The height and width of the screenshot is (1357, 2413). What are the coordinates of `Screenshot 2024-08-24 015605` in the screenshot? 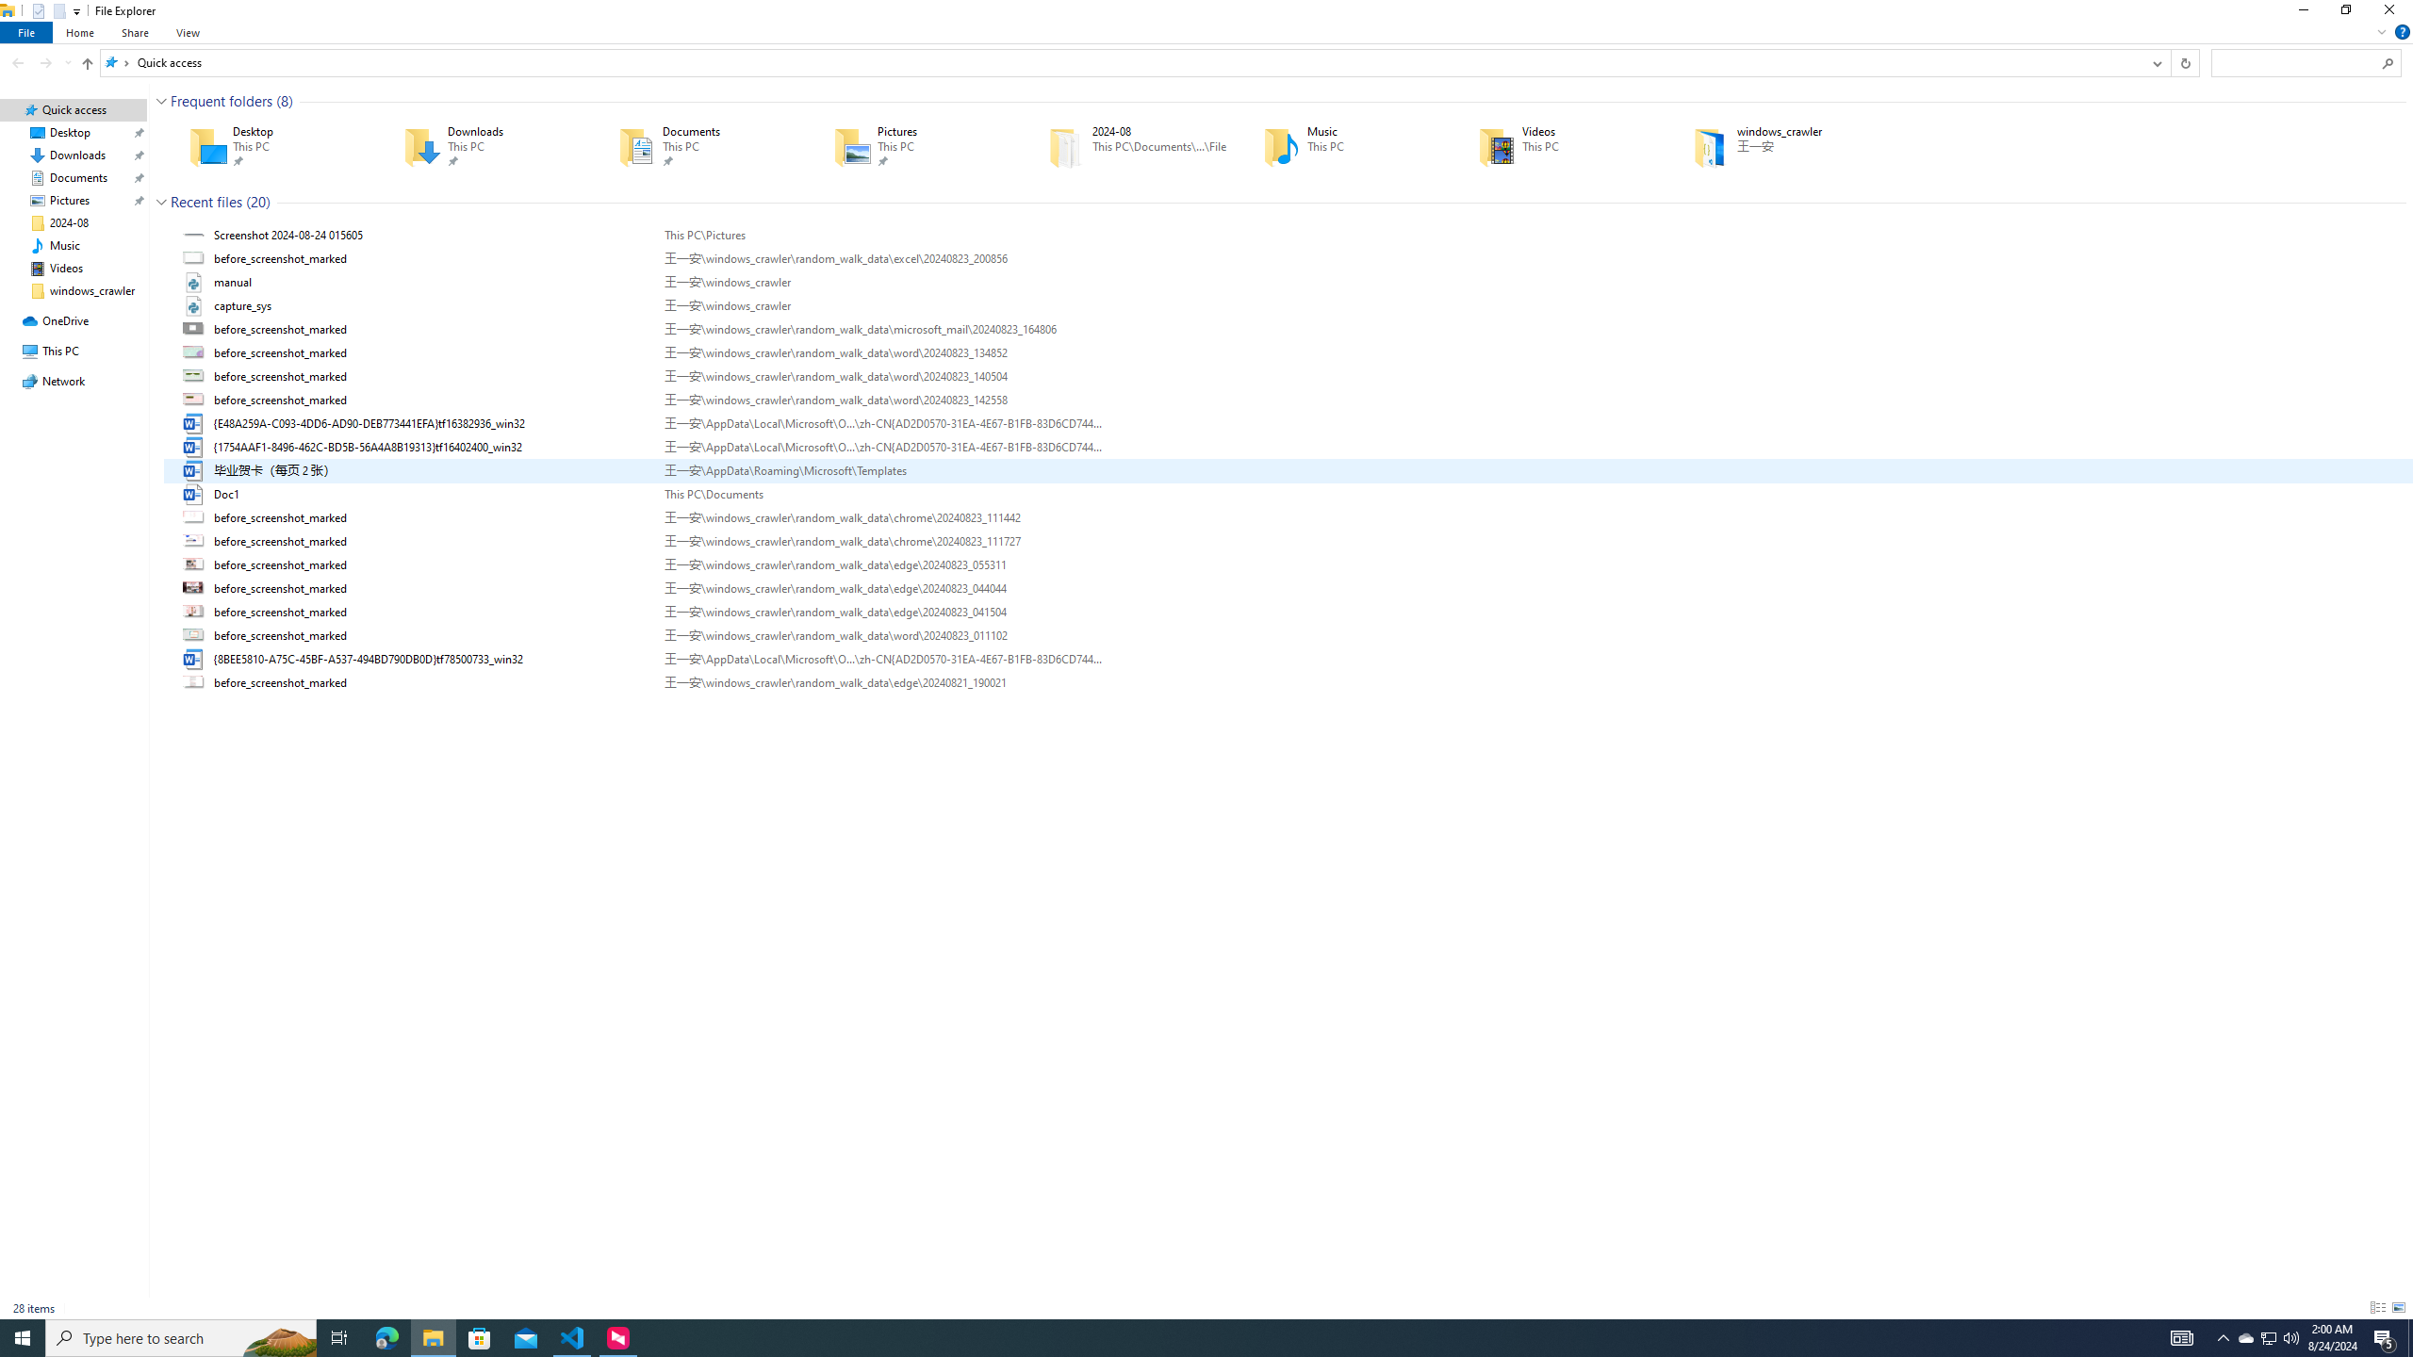 It's located at (1289, 236).